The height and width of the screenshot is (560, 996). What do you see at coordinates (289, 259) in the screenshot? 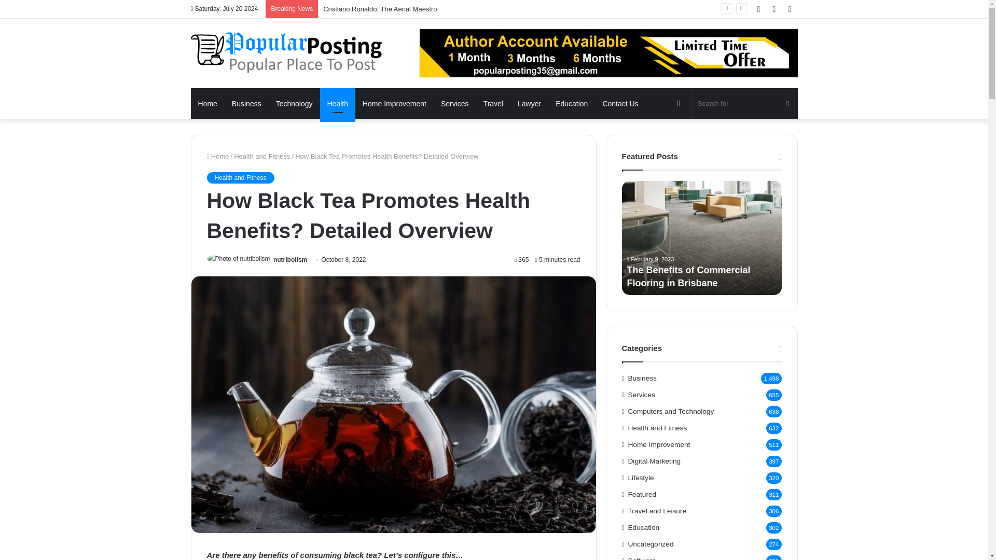
I see `nutribolism` at bounding box center [289, 259].